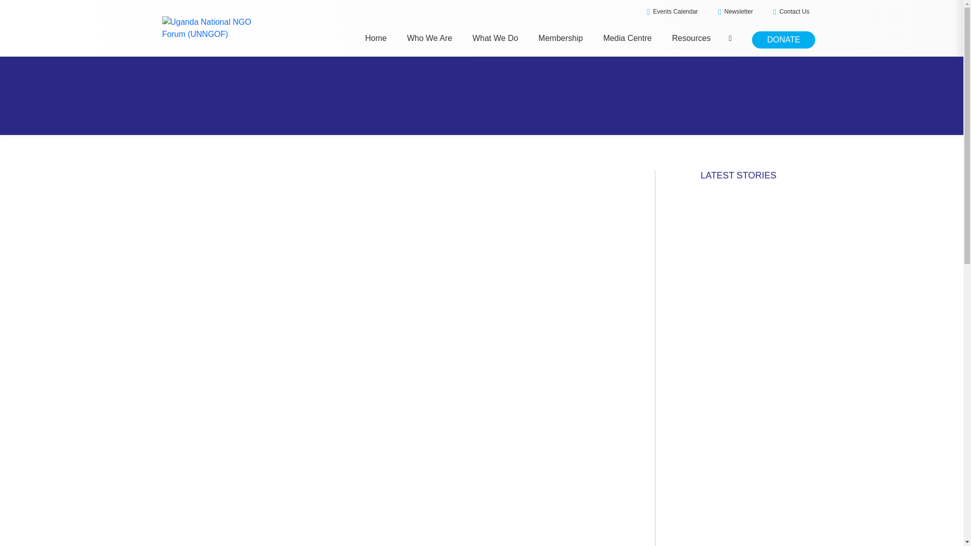 This screenshot has width=971, height=546. I want to click on Who We Are, so click(429, 38).